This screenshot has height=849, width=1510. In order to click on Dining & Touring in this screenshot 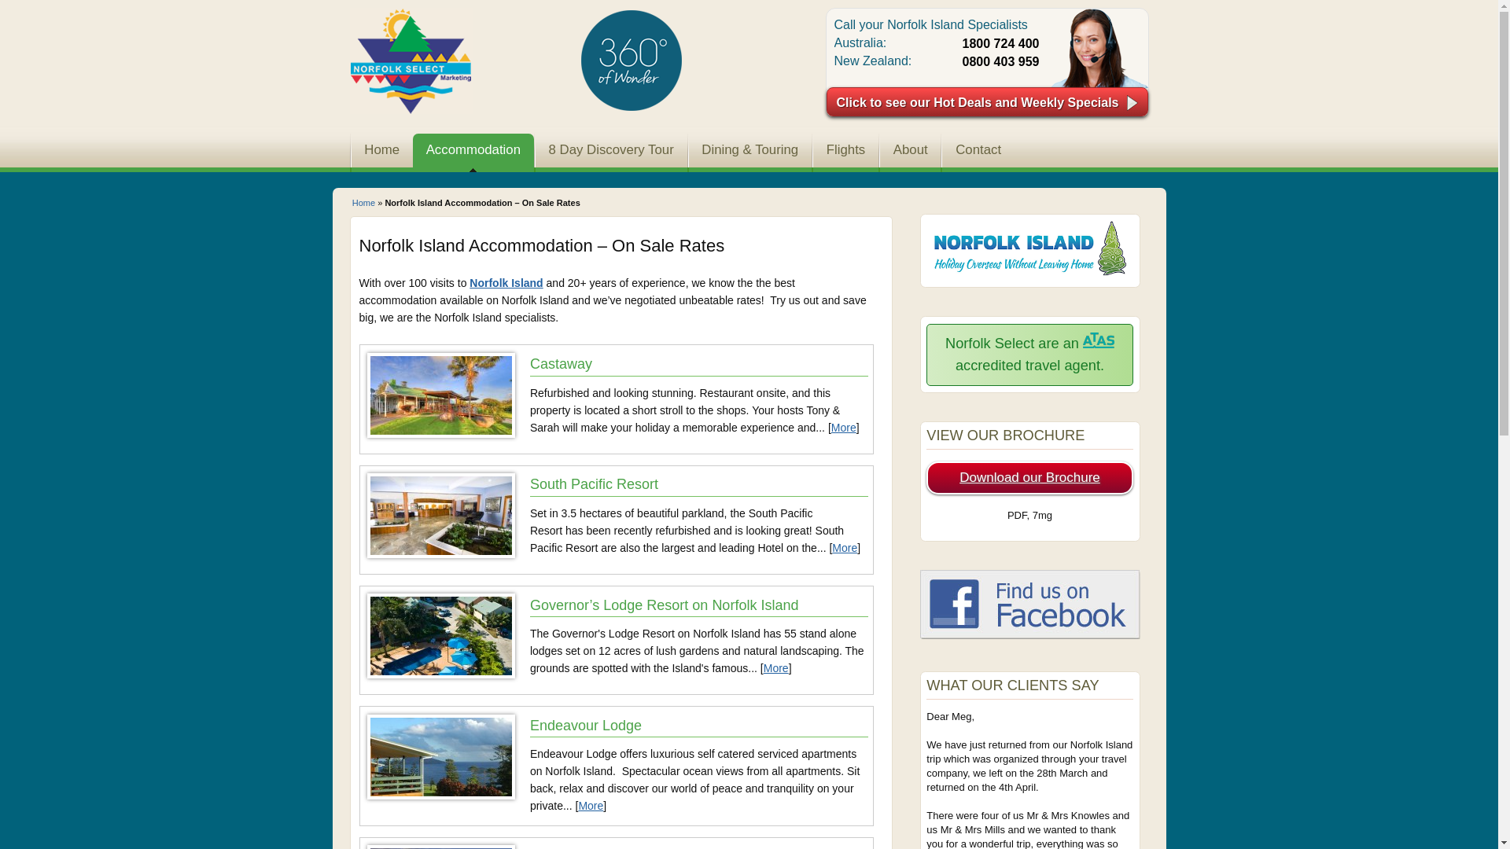, I will do `click(750, 153)`.